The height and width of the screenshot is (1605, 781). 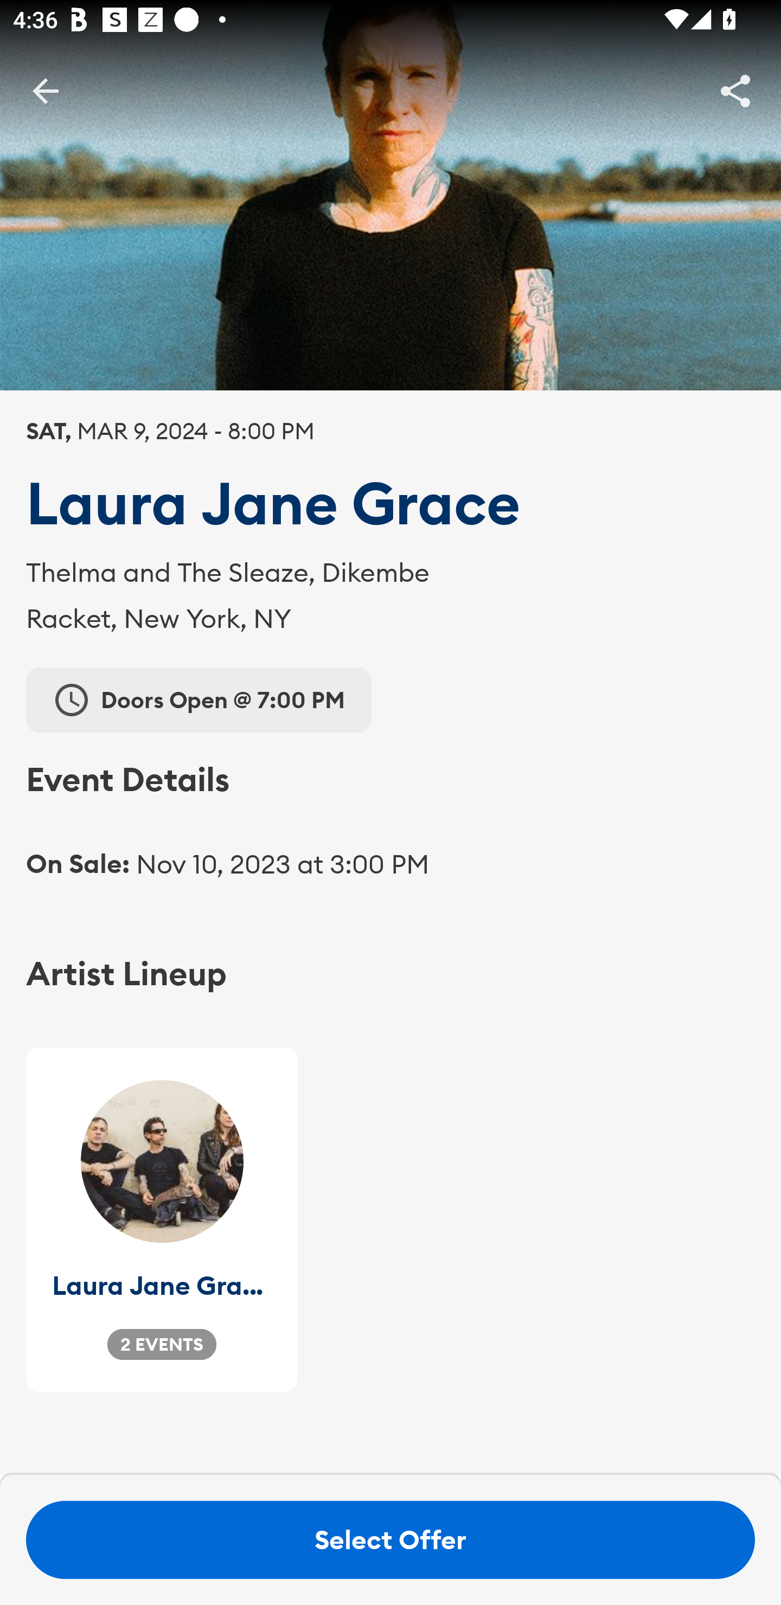 I want to click on BackButton, so click(x=45, y=90).